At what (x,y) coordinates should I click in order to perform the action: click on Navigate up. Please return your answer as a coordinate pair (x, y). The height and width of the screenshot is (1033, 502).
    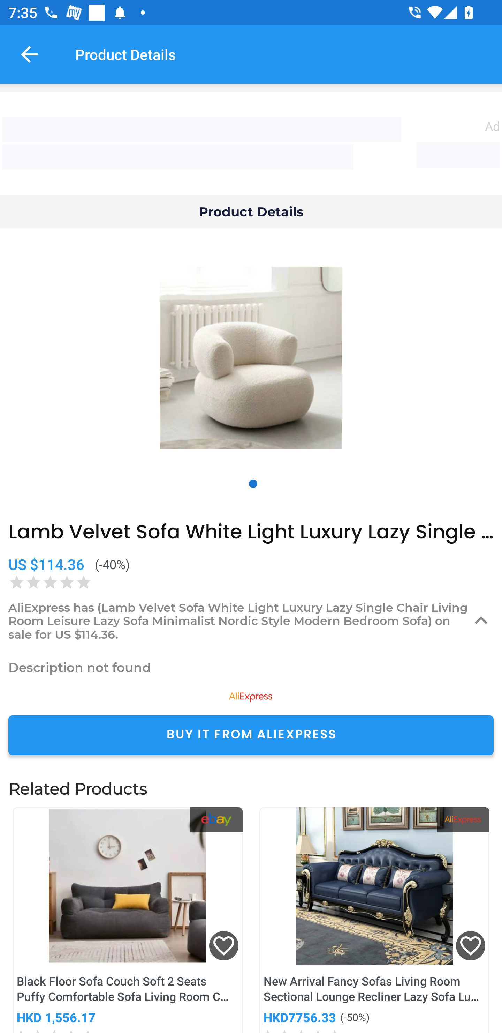
    Looking at the image, I should click on (29, 54).